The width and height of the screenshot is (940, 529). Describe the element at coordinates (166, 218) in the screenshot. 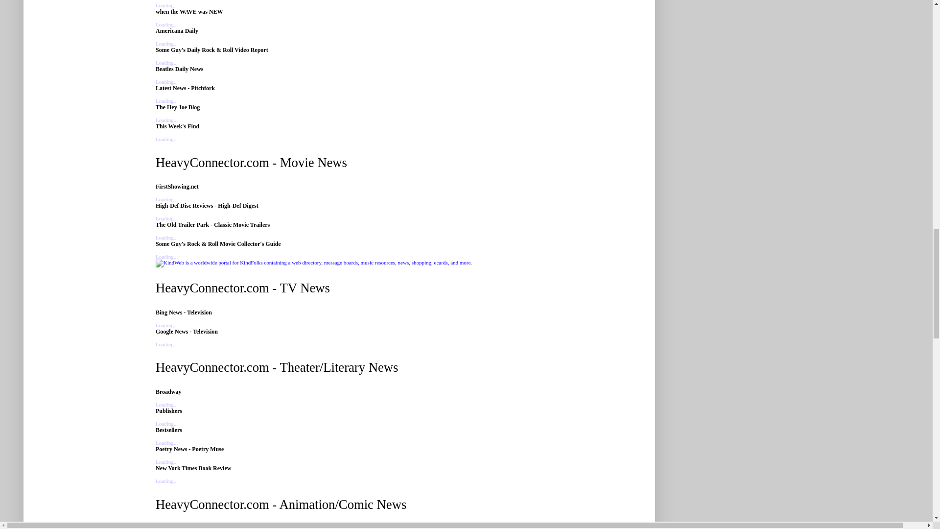

I see `Loading...` at that location.